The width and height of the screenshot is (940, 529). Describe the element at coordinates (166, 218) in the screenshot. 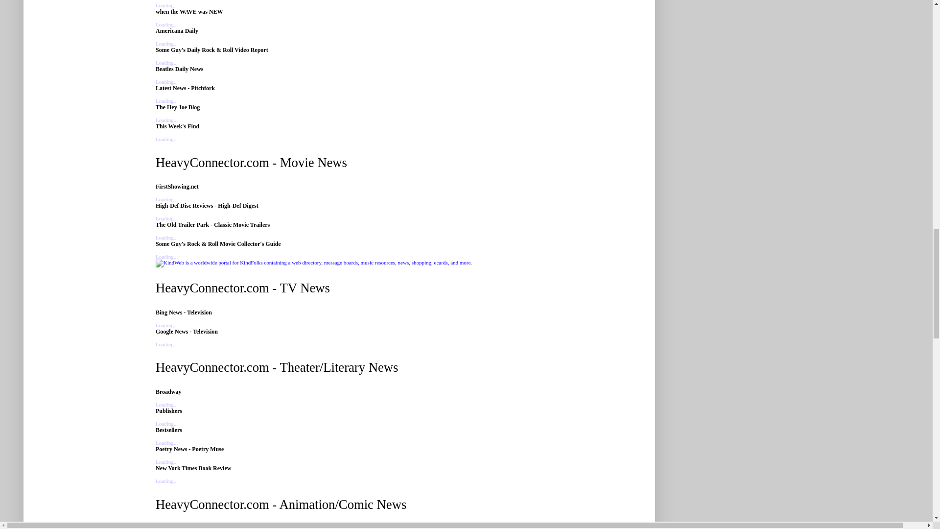

I see `Loading...` at that location.